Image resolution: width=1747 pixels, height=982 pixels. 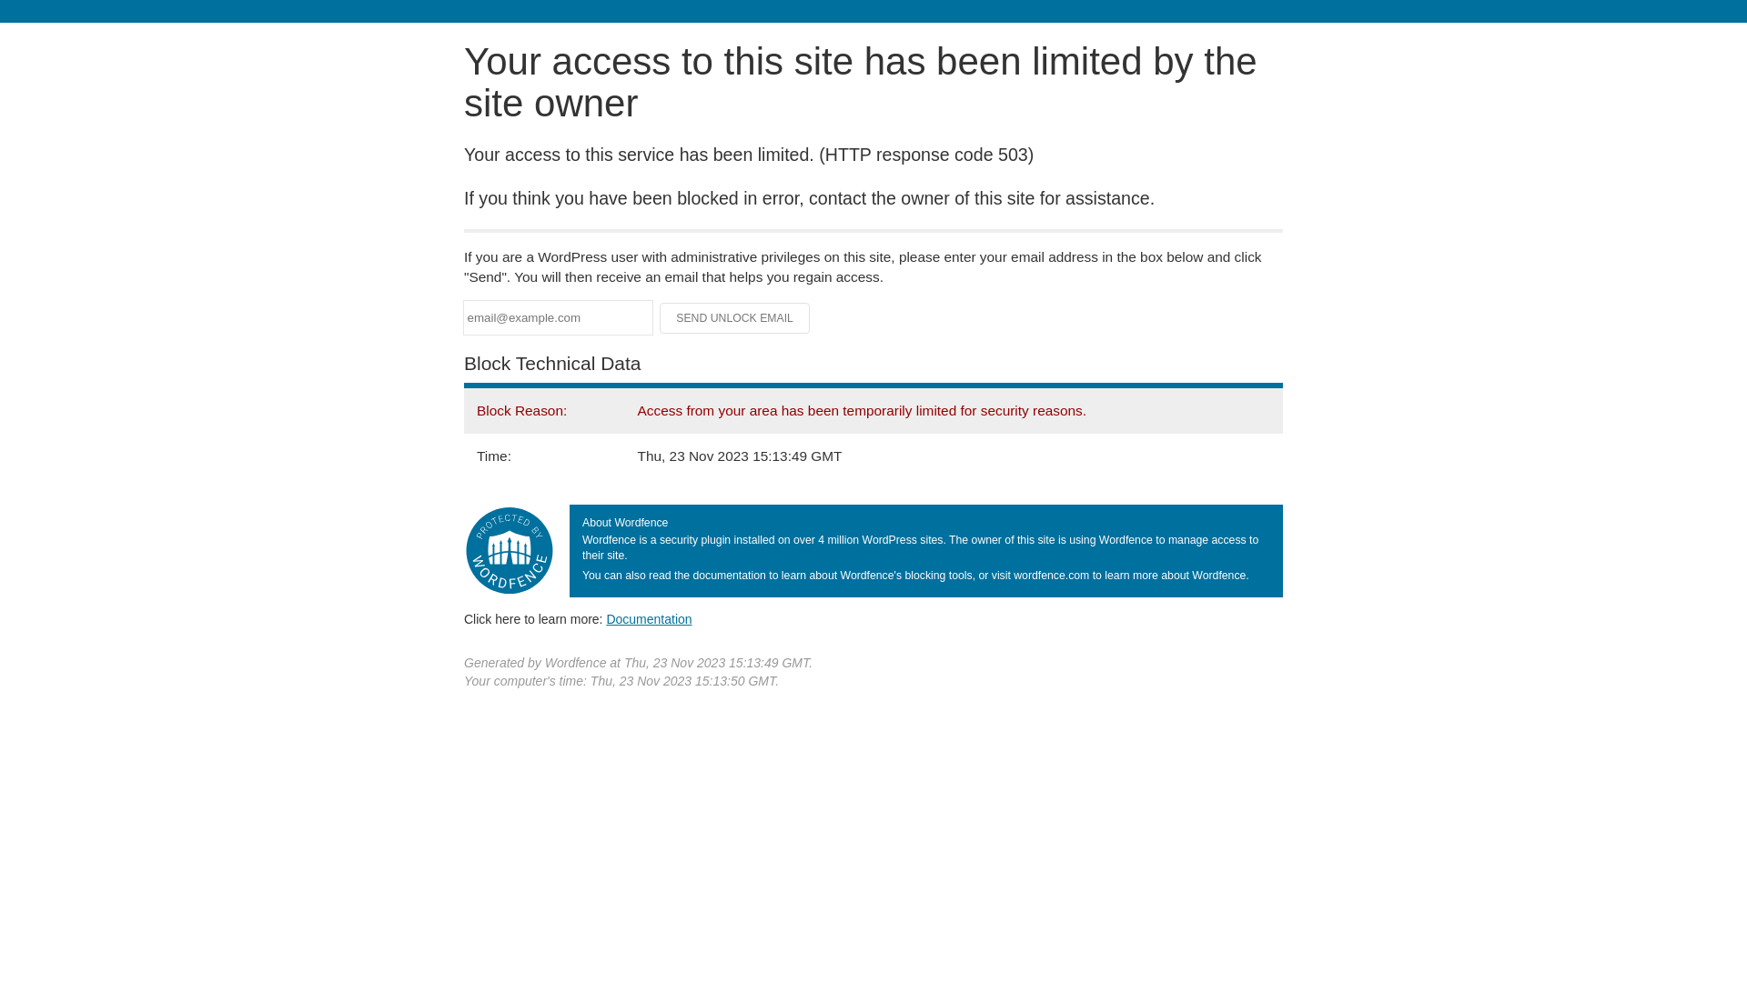 What do you see at coordinates (649, 619) in the screenshot?
I see `Documentation` at bounding box center [649, 619].